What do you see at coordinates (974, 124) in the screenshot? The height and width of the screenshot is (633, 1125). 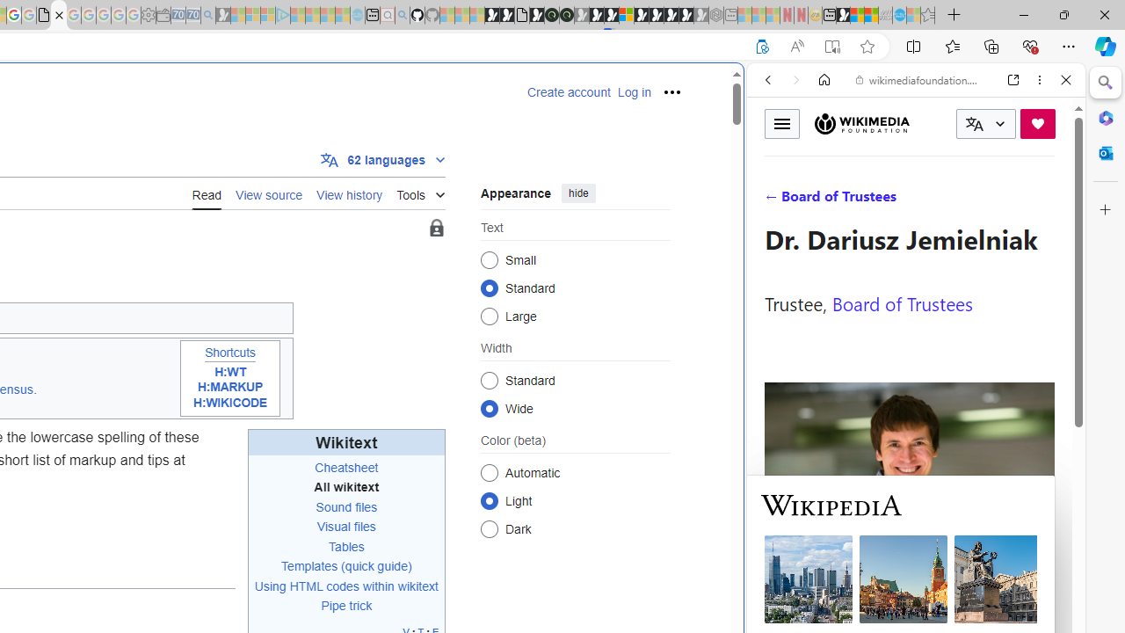 I see `Class: i icon icon-translate language-switcher__icon` at bounding box center [974, 124].